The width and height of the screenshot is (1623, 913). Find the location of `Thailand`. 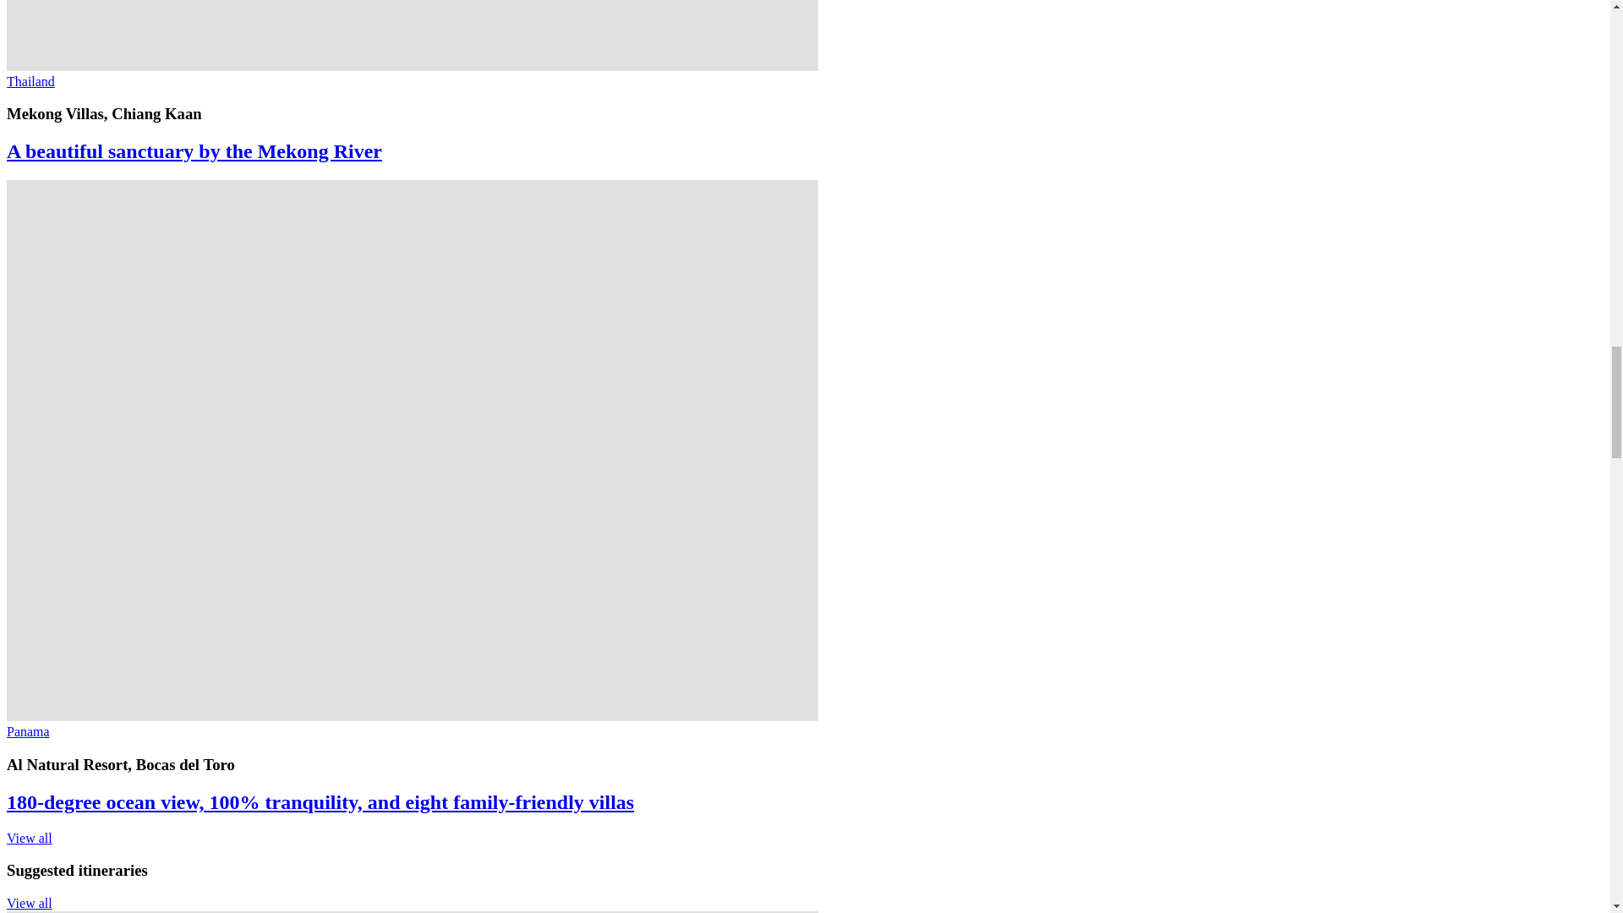

Thailand is located at coordinates (30, 81).